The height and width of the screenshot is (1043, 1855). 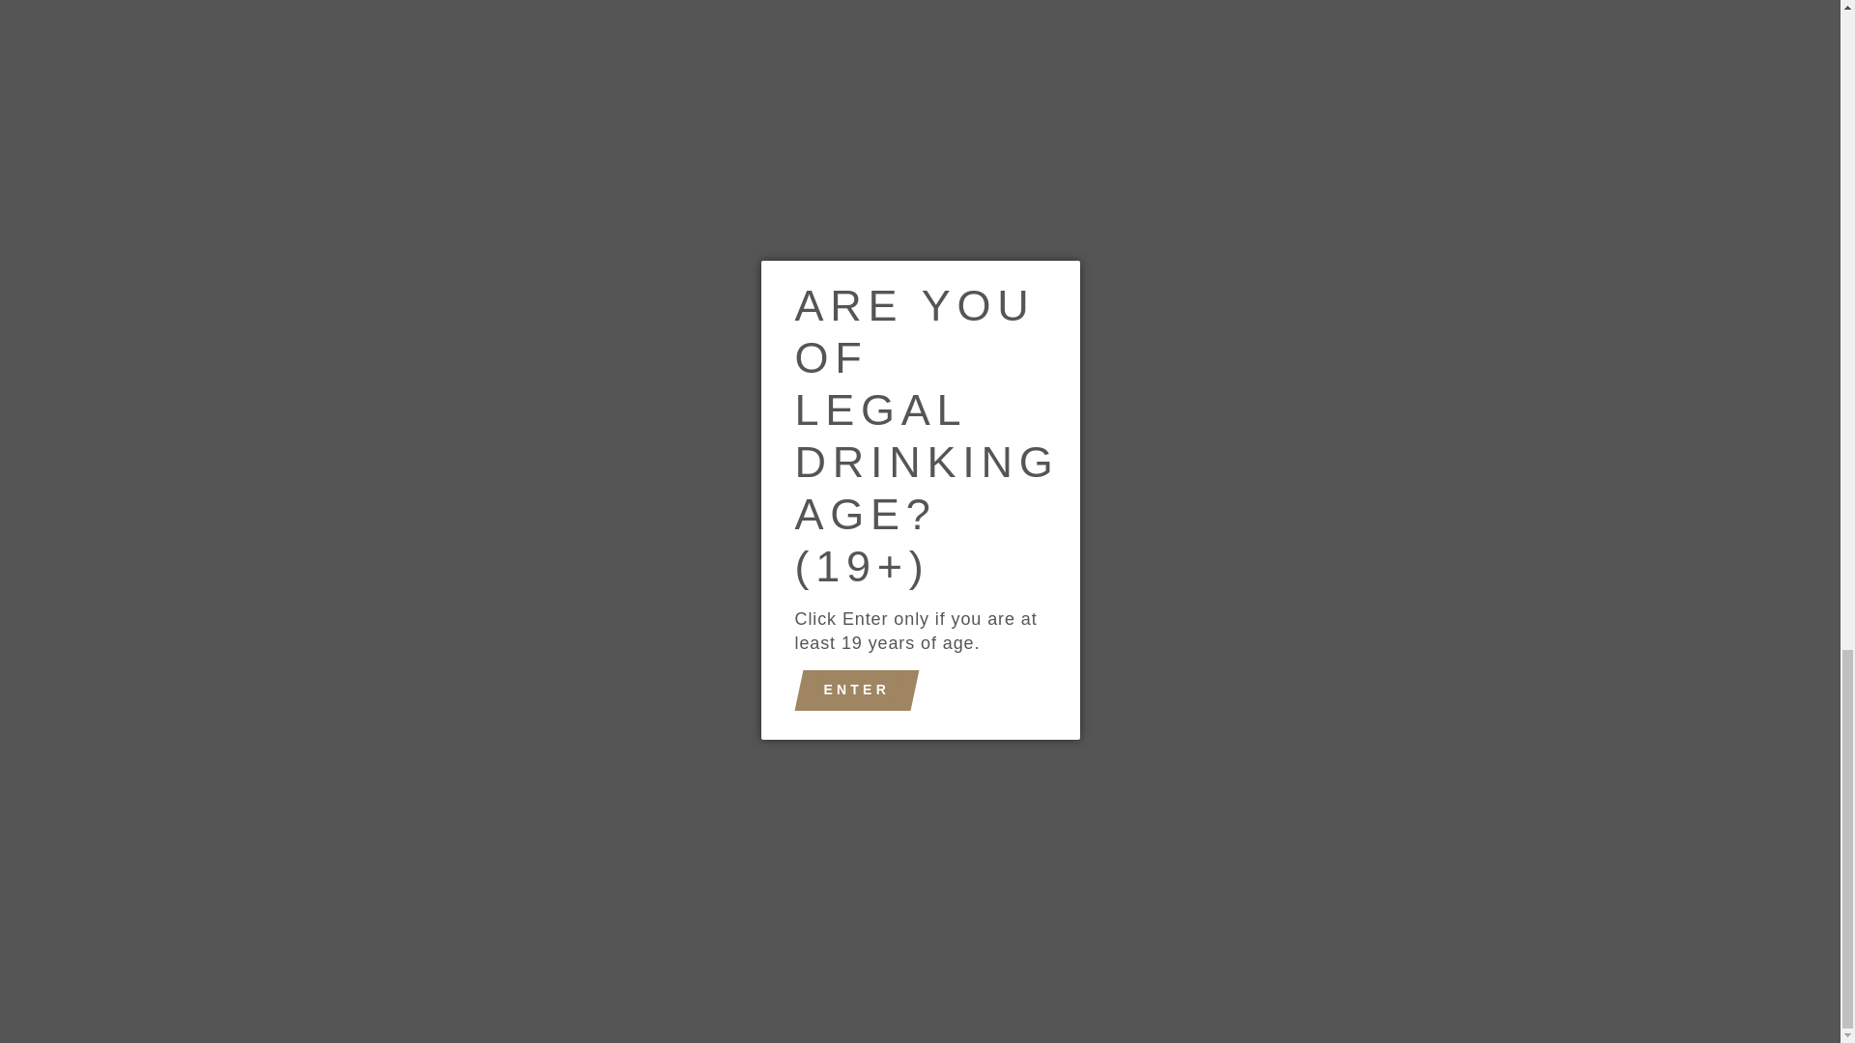 What do you see at coordinates (763, 927) in the screenshot?
I see `American Express` at bounding box center [763, 927].